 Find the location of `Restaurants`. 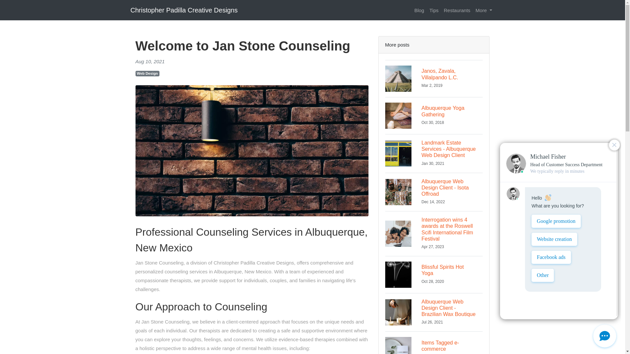

Restaurants is located at coordinates (457, 10).